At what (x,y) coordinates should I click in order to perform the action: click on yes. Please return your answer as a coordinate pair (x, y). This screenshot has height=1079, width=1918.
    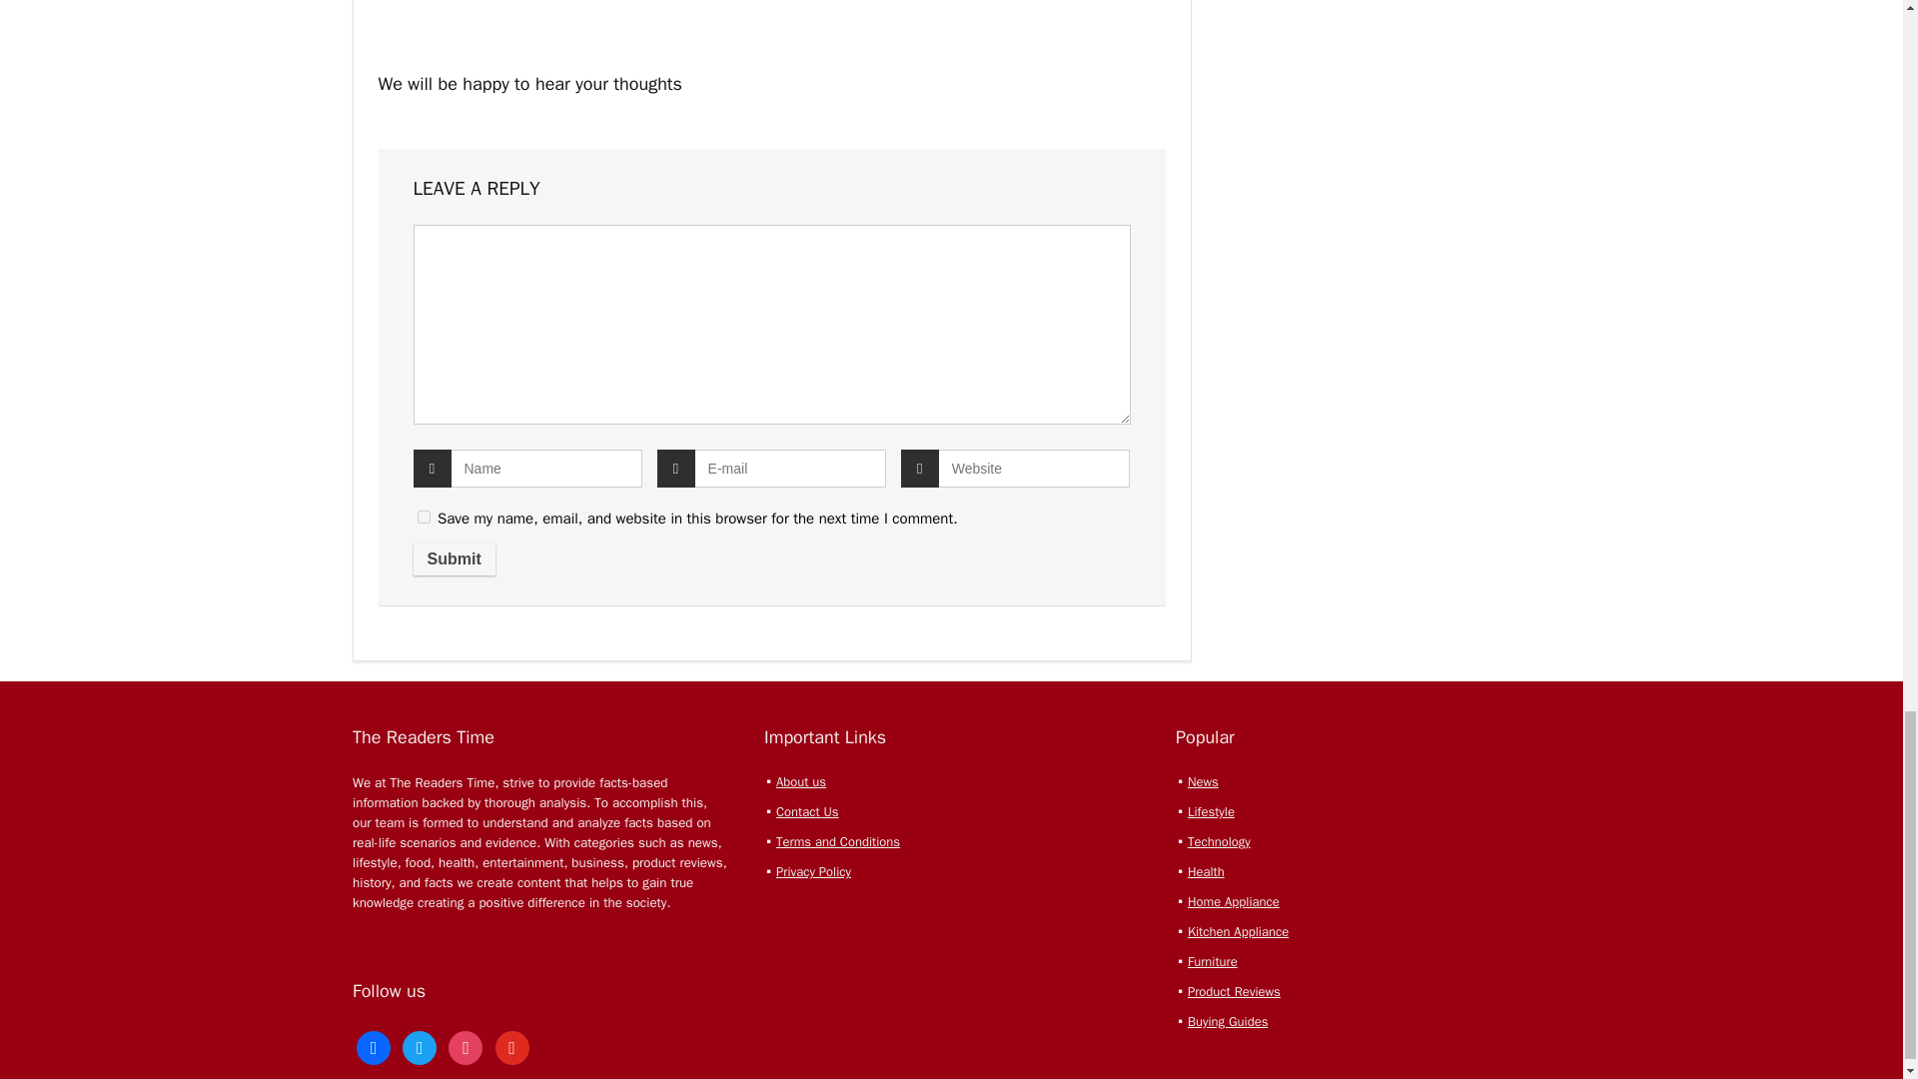
    Looking at the image, I should click on (424, 516).